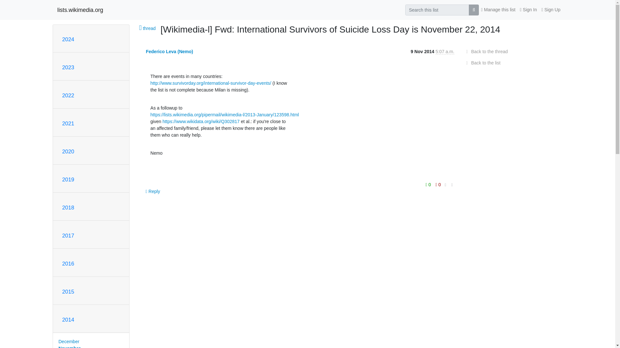 Image resolution: width=620 pixels, height=348 pixels. What do you see at coordinates (429, 185) in the screenshot?
I see `You must be logged-in to vote.` at bounding box center [429, 185].